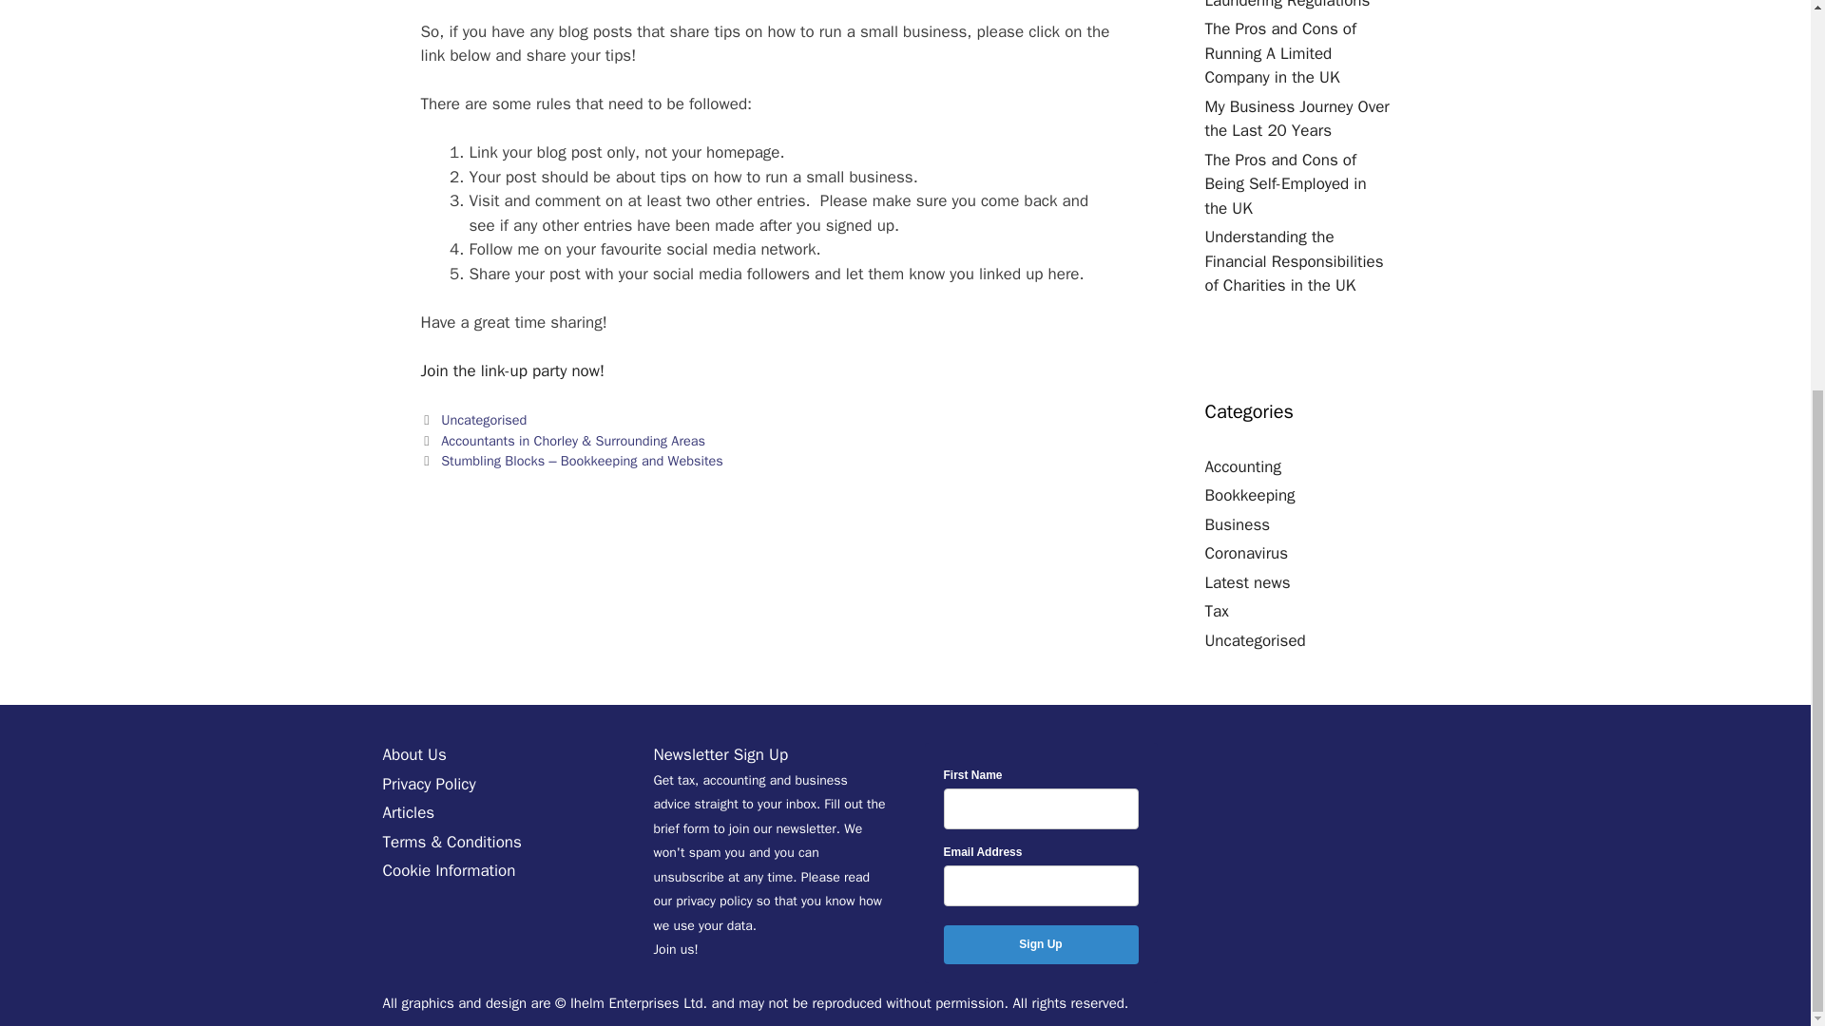 This screenshot has height=1026, width=1825. I want to click on Uncategorised, so click(1255, 640).